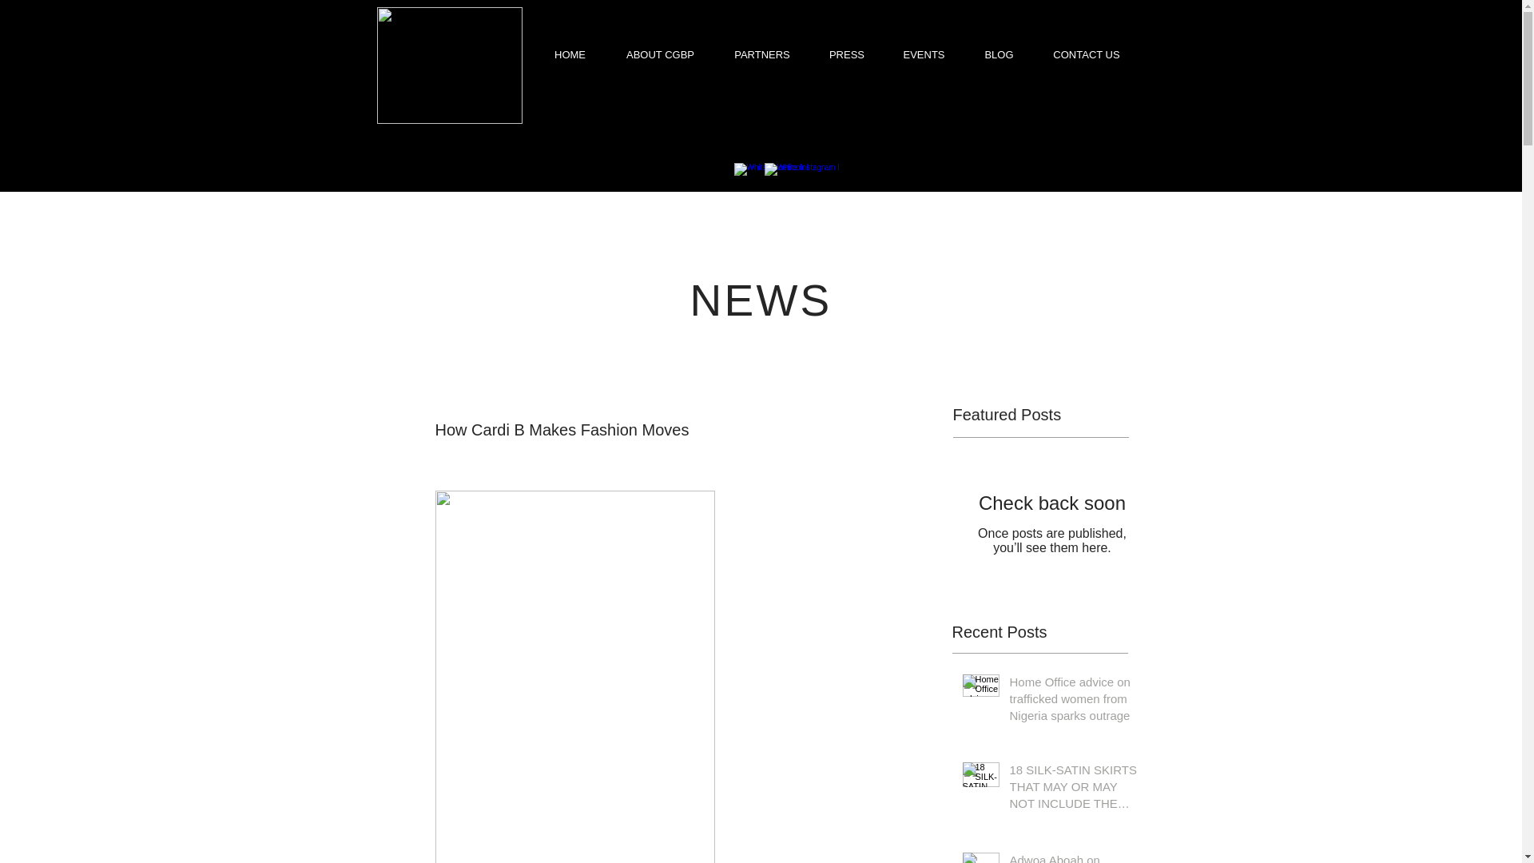 Image resolution: width=1534 pixels, height=863 pixels. Describe the element at coordinates (762, 54) in the screenshot. I see `PARTNERS` at that location.